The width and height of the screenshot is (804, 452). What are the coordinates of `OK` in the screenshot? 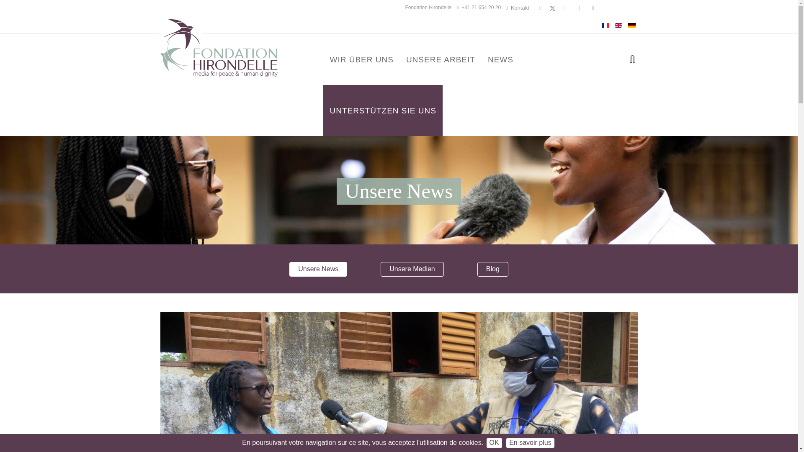 It's located at (494, 443).